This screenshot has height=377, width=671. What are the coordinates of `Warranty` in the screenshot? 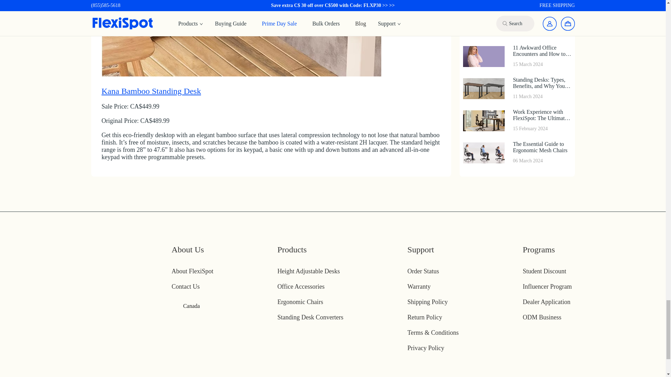 It's located at (419, 286).